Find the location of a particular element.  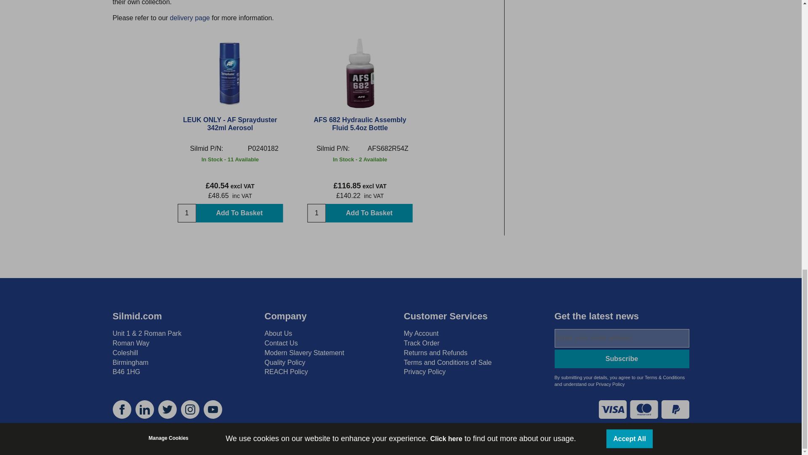

1 is located at coordinates (316, 213).